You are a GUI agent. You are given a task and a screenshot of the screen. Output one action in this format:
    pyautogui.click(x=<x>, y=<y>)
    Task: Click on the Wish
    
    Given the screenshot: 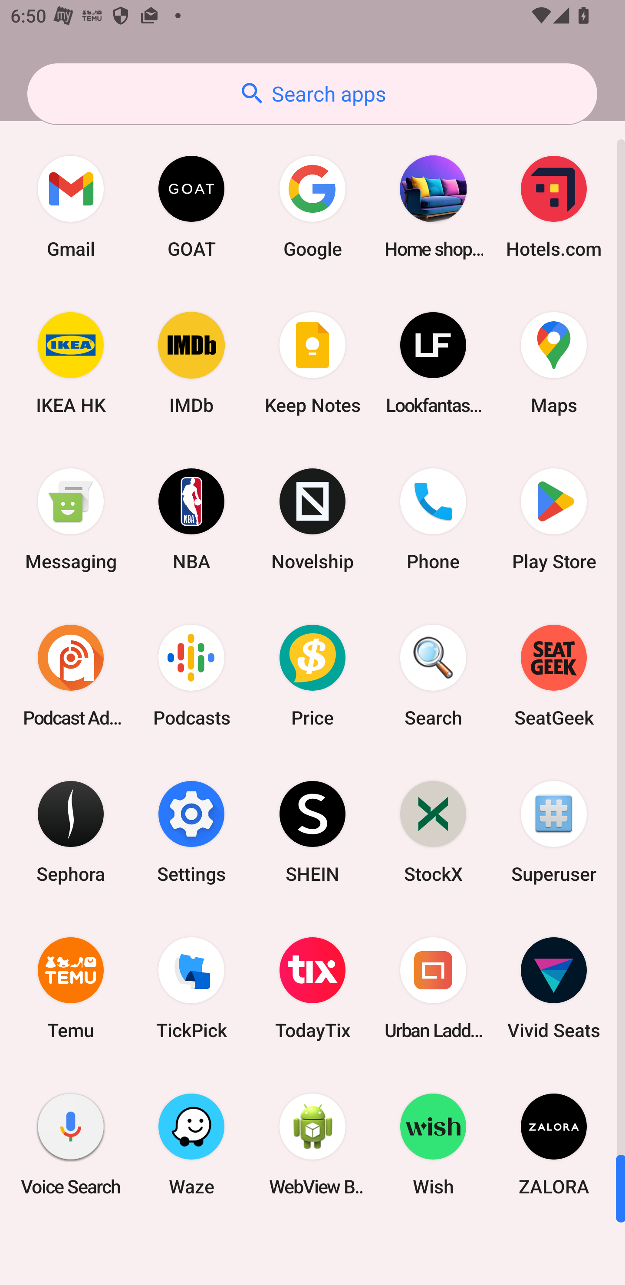 What is the action you would take?
    pyautogui.click(x=433, y=1144)
    